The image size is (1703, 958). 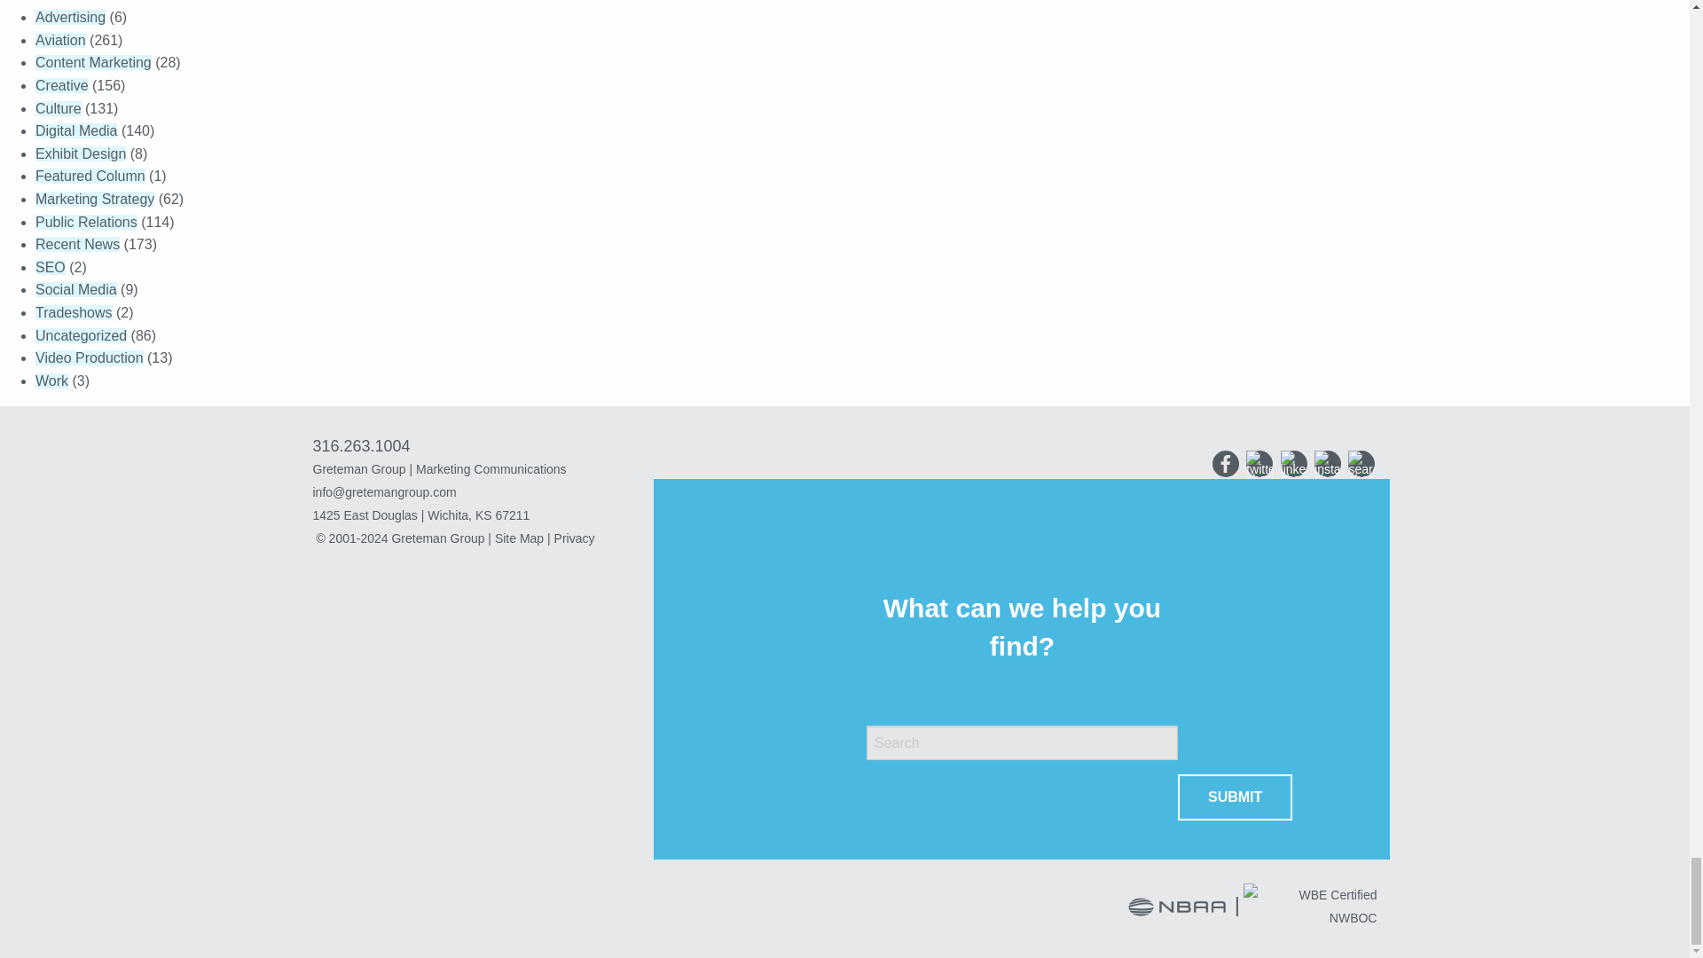 I want to click on Link to NBAA.org, so click(x=1178, y=907).